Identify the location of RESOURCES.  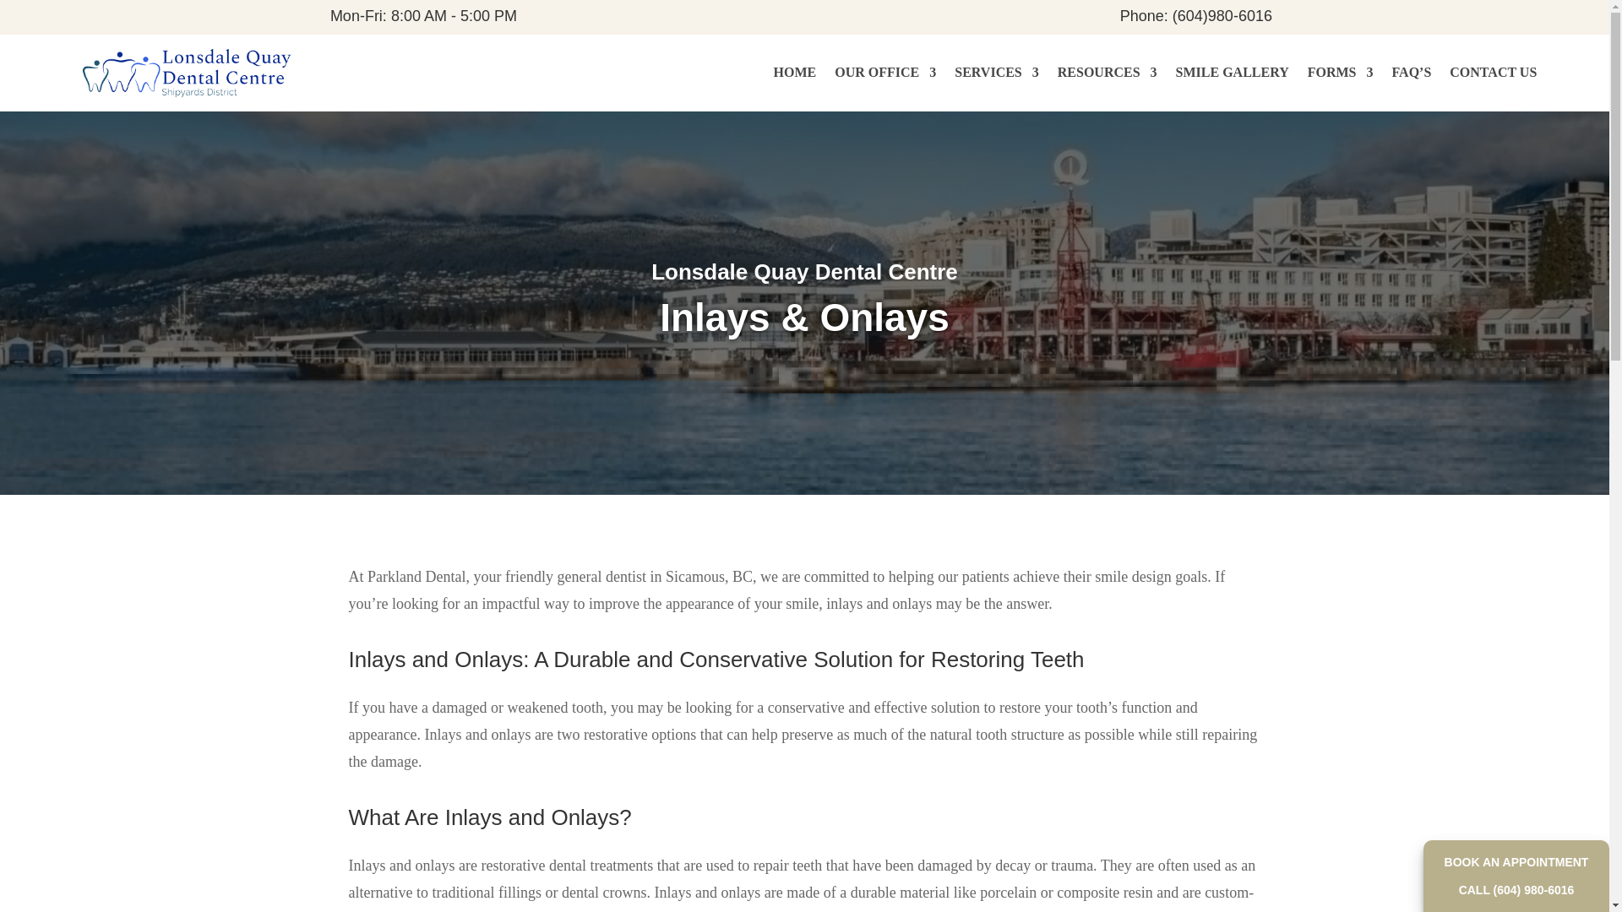
(1107, 73).